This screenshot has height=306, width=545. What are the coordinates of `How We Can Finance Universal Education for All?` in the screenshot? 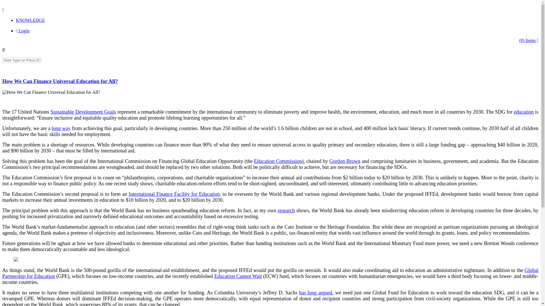 It's located at (60, 81).